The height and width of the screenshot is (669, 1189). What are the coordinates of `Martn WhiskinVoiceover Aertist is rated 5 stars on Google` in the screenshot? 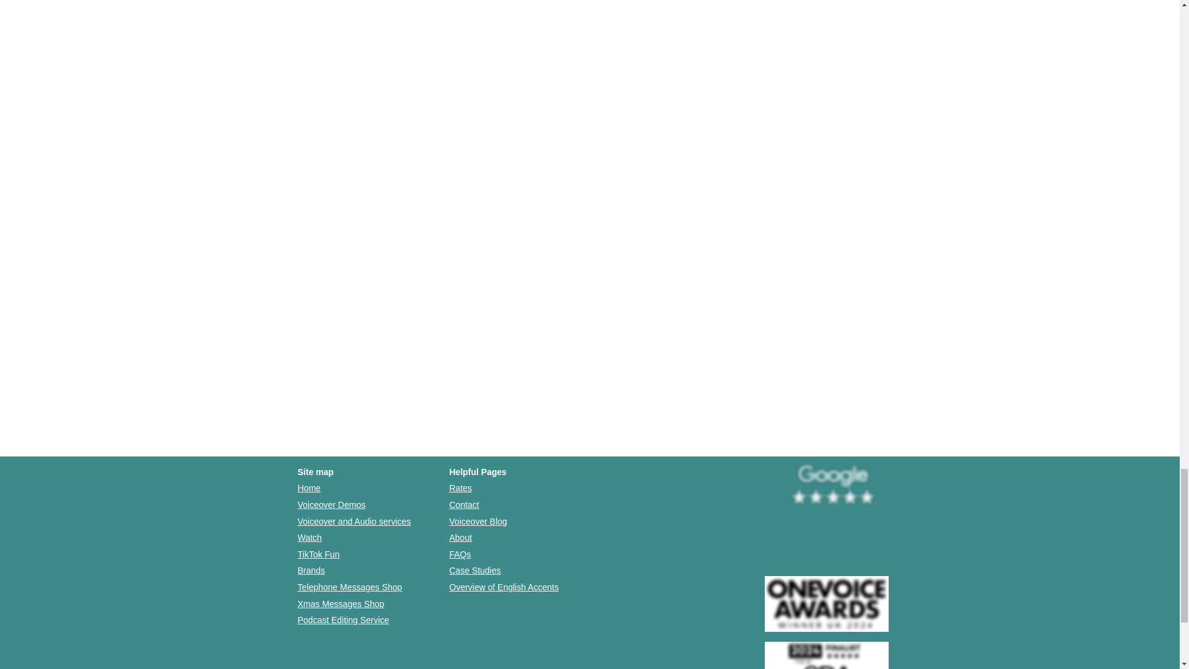 It's located at (832, 486).